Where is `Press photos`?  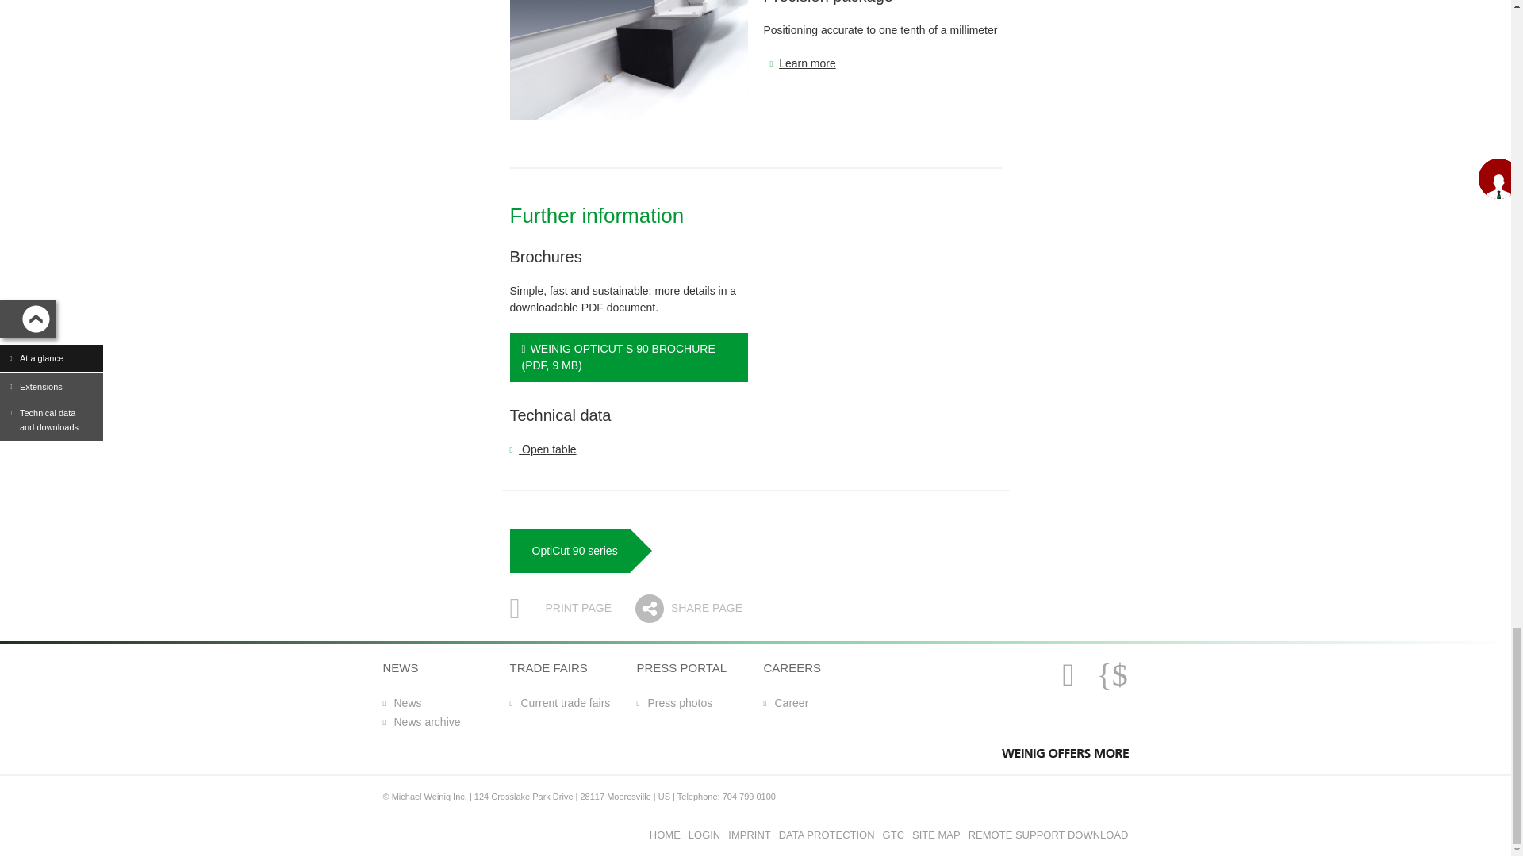
Press photos is located at coordinates (674, 702).